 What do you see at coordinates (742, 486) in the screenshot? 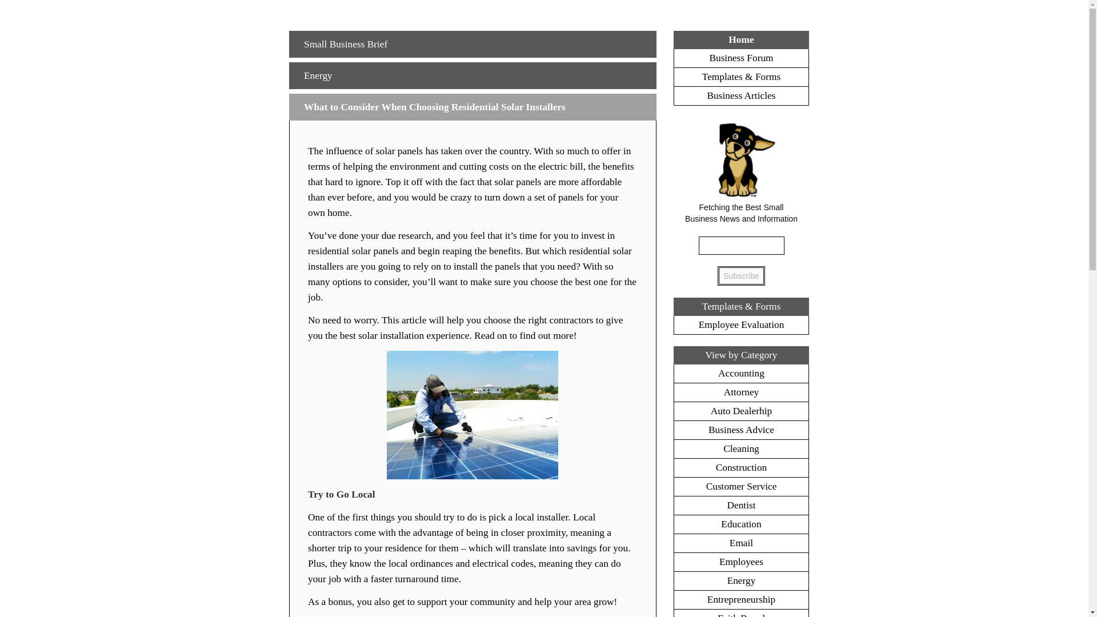
I see `Customer Service` at bounding box center [742, 486].